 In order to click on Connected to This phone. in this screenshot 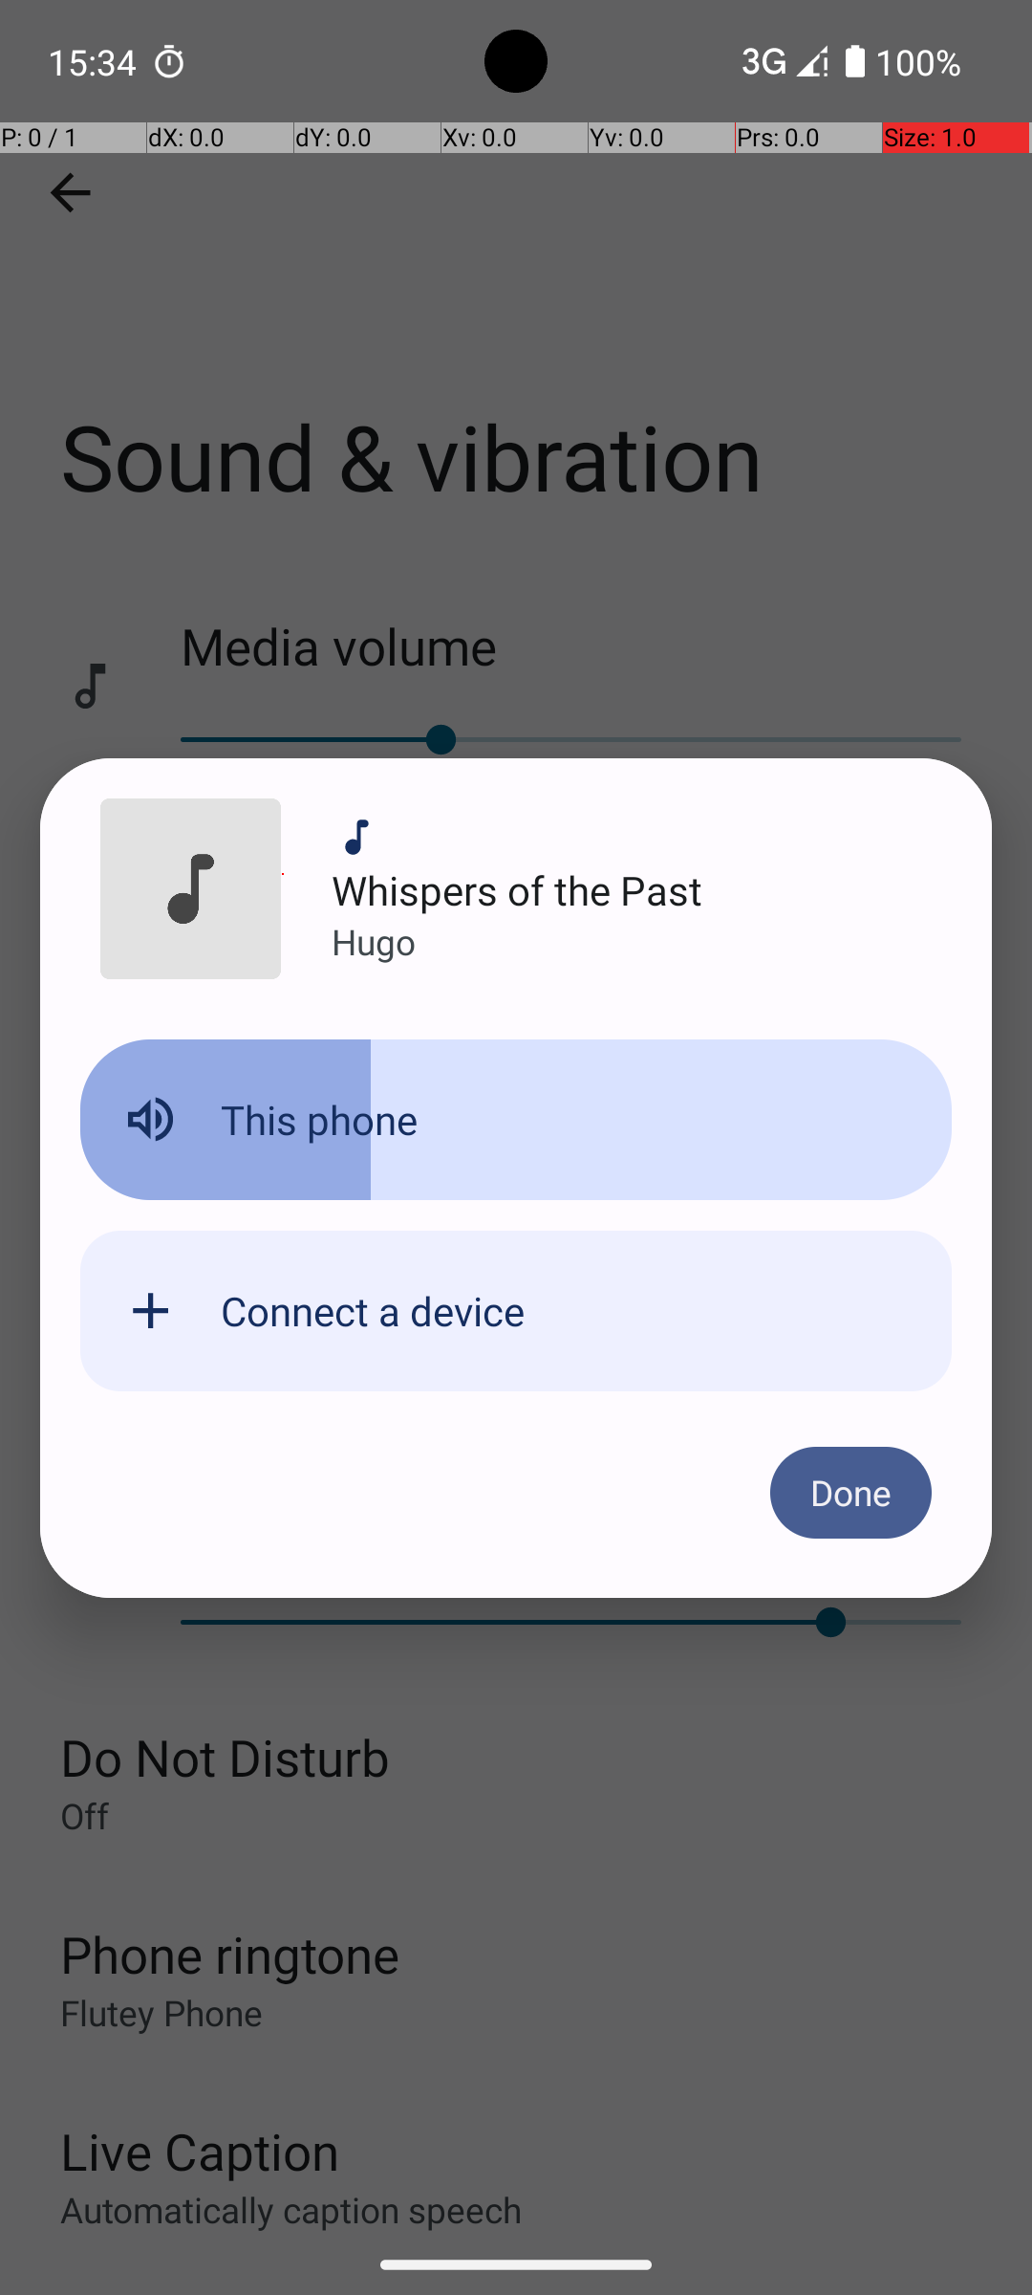, I will do `click(516, 1135)`.